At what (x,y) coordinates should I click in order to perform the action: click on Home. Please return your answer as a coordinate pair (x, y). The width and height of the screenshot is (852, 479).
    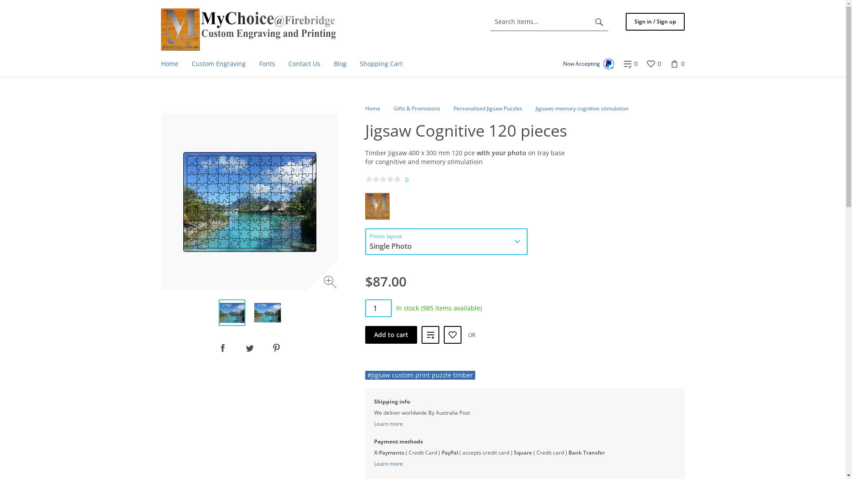
    Looking at the image, I should click on (372, 108).